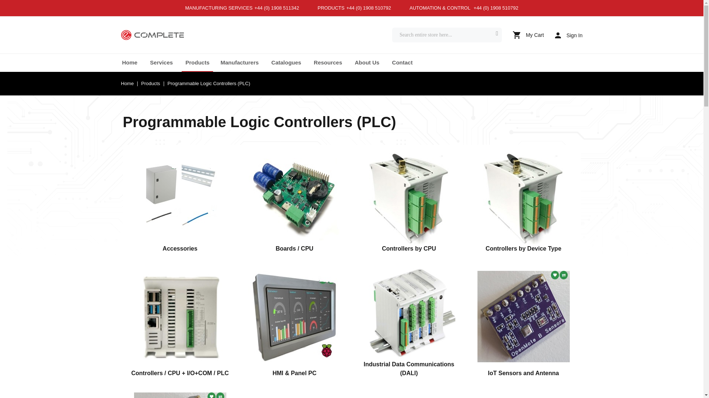  What do you see at coordinates (569, 35) in the screenshot?
I see `Sign In` at bounding box center [569, 35].